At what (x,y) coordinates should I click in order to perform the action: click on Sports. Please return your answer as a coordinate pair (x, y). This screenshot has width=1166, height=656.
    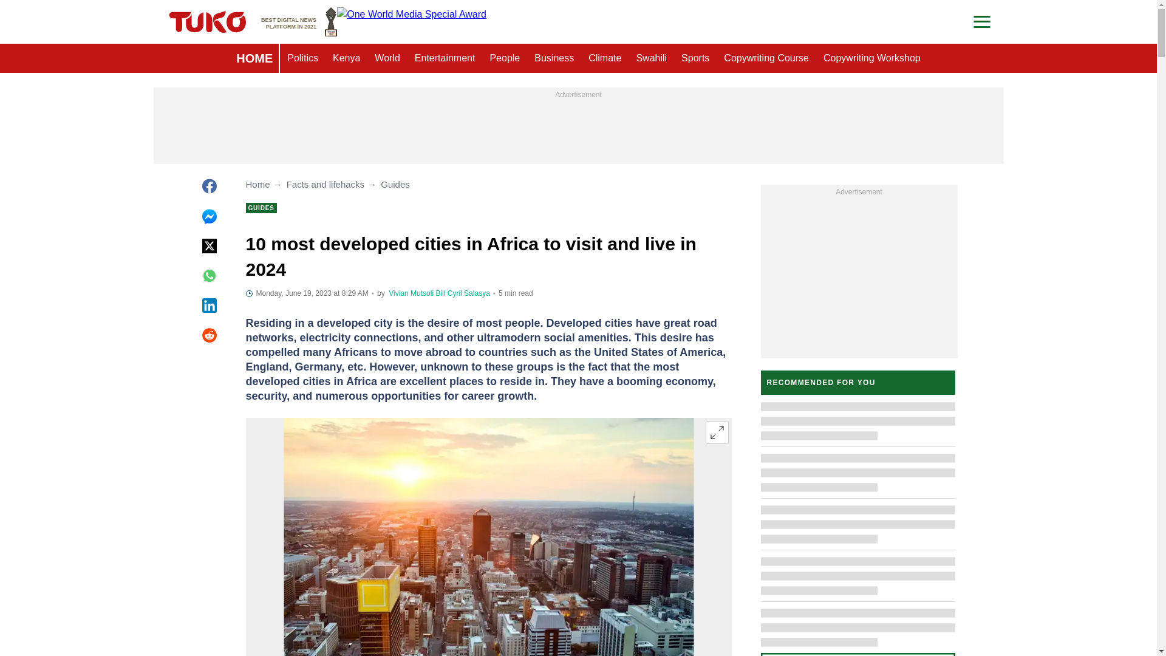
    Looking at the image, I should click on (695, 58).